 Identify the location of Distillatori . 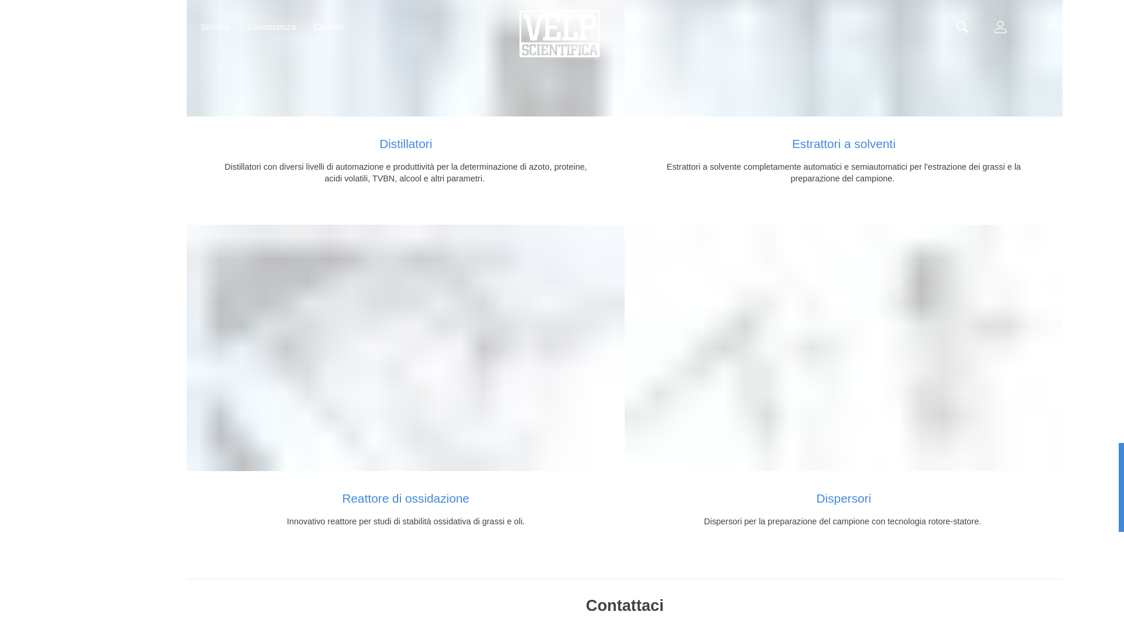
(405, 58).